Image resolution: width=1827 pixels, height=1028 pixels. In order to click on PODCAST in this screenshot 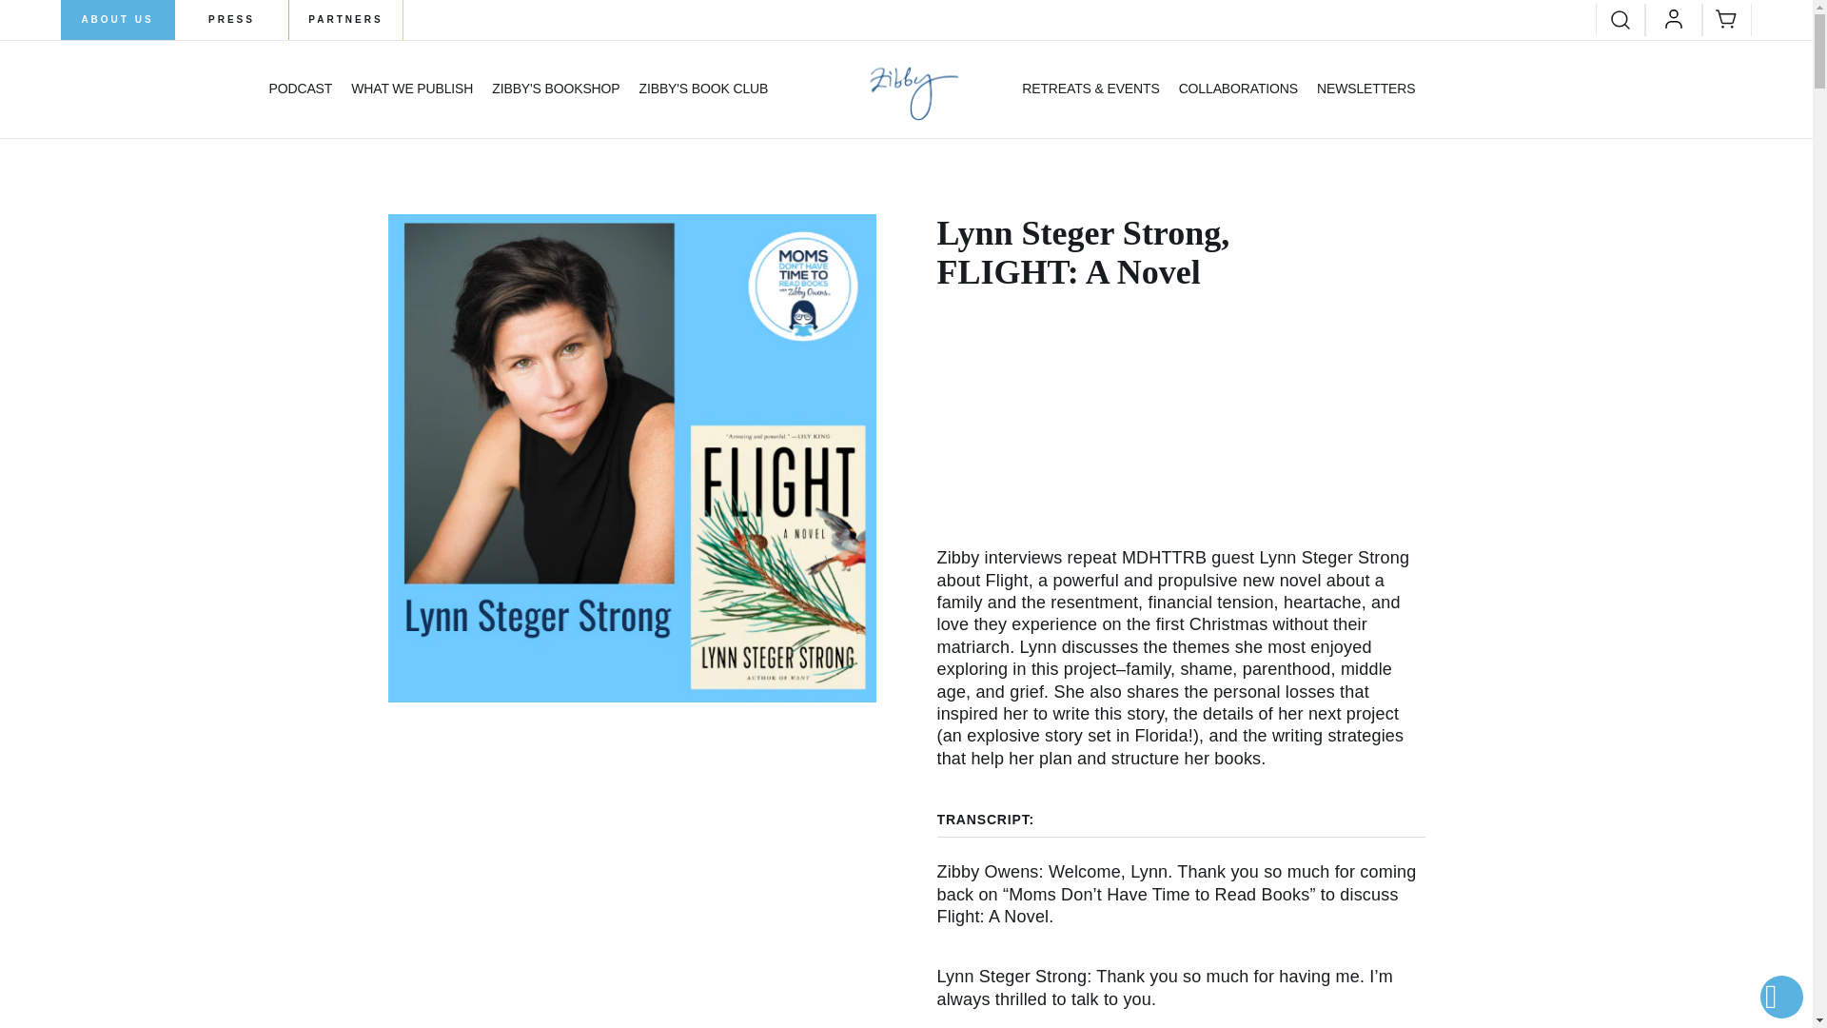, I will do `click(301, 89)`.